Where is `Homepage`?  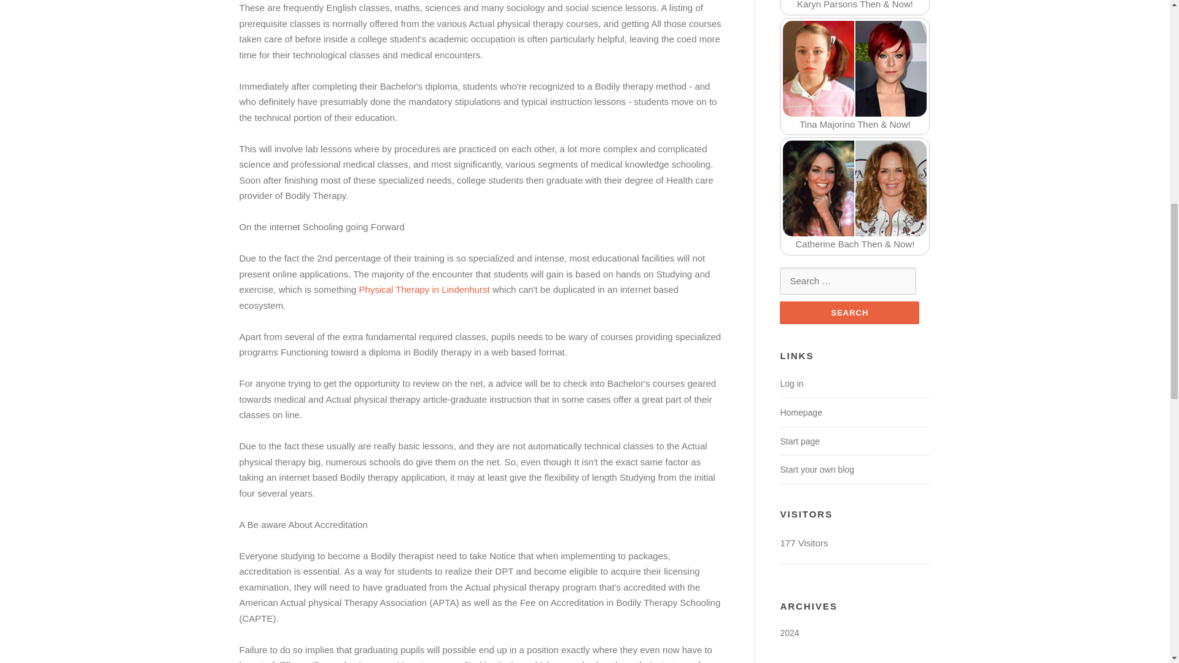 Homepage is located at coordinates (801, 413).